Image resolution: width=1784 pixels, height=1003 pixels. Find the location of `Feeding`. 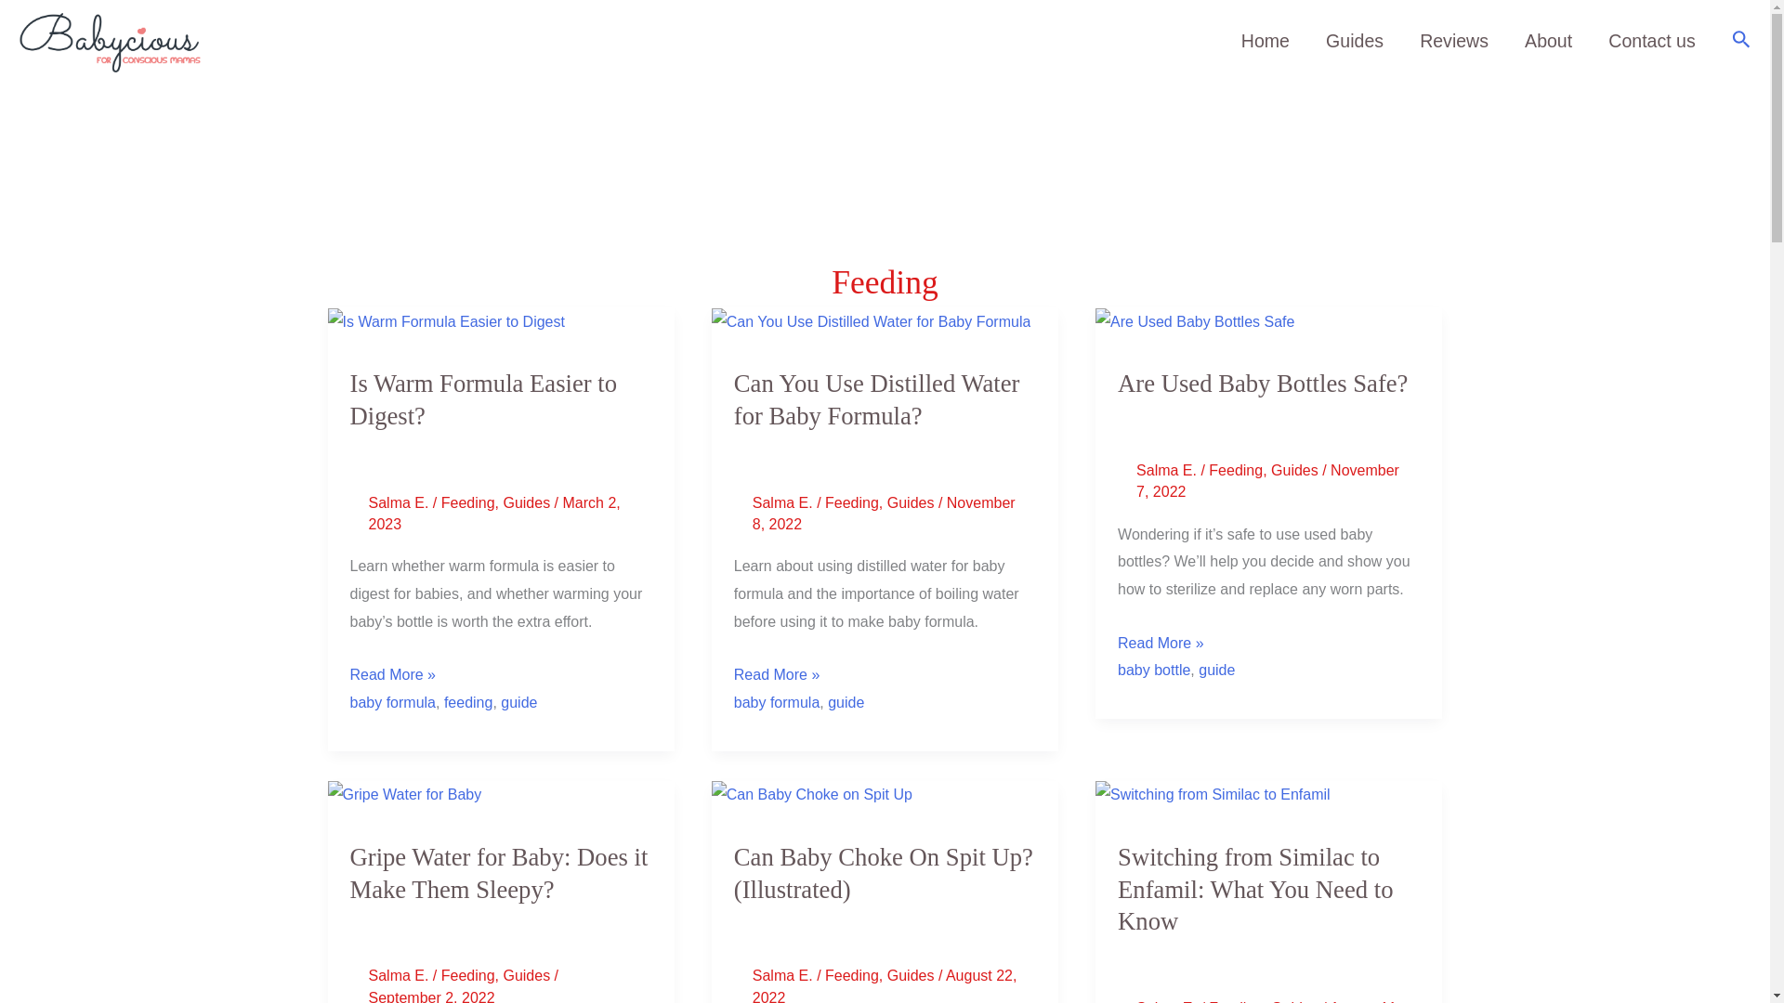

Feeding is located at coordinates (468, 502).